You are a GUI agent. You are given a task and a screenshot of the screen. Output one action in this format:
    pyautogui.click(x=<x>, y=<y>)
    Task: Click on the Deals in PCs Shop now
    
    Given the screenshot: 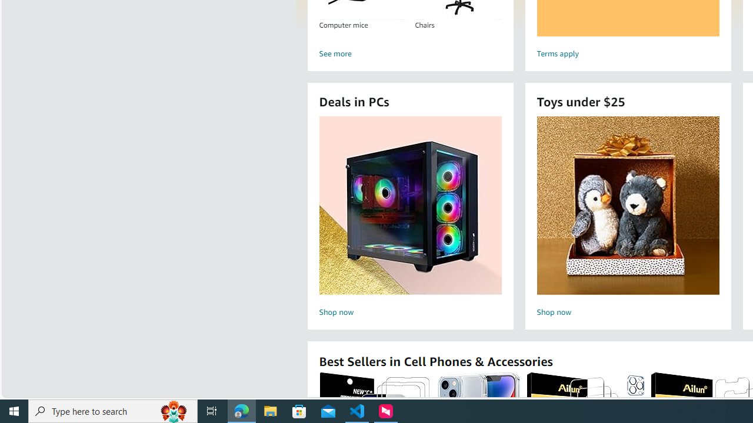 What is the action you would take?
    pyautogui.click(x=410, y=219)
    